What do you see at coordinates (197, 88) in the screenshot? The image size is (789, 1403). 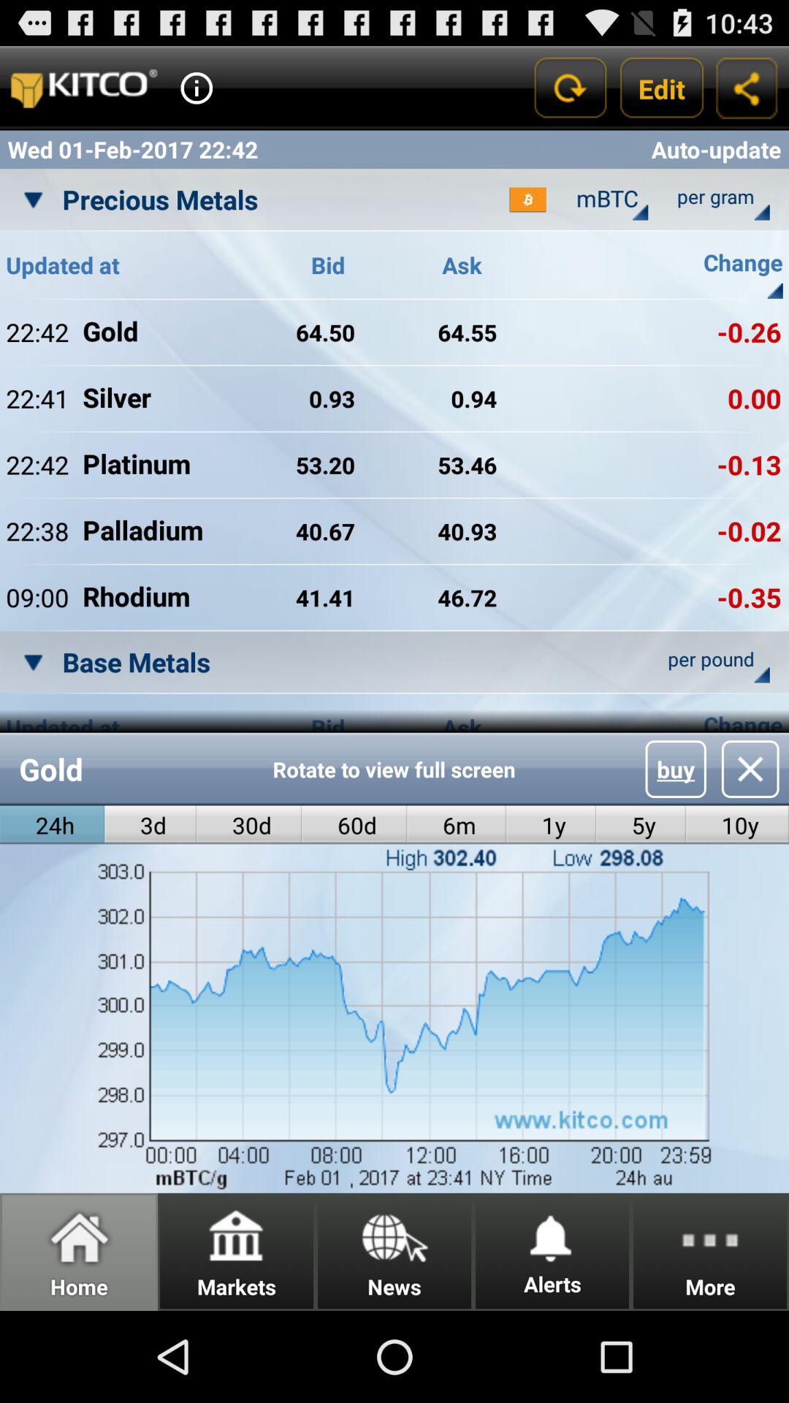 I see `click for more info` at bounding box center [197, 88].